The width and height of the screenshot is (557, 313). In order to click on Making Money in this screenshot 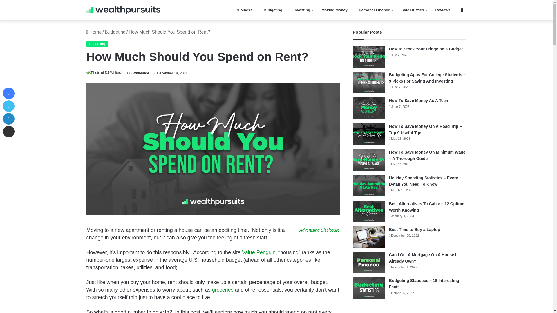, I will do `click(336, 10)`.